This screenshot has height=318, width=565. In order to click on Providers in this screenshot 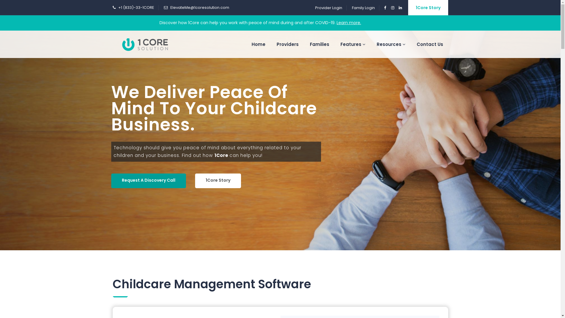, I will do `click(287, 44)`.